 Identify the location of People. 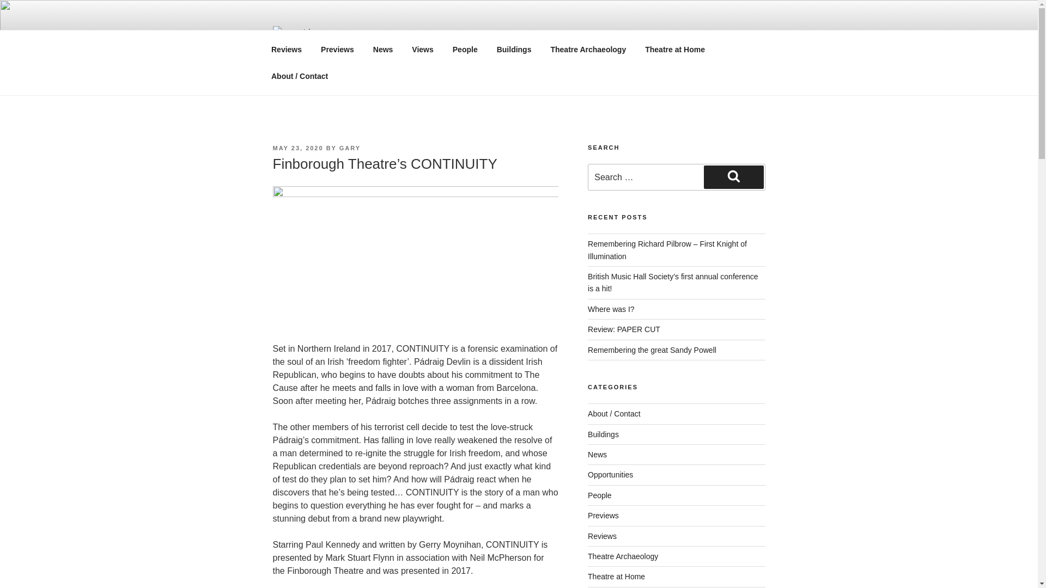
(465, 49).